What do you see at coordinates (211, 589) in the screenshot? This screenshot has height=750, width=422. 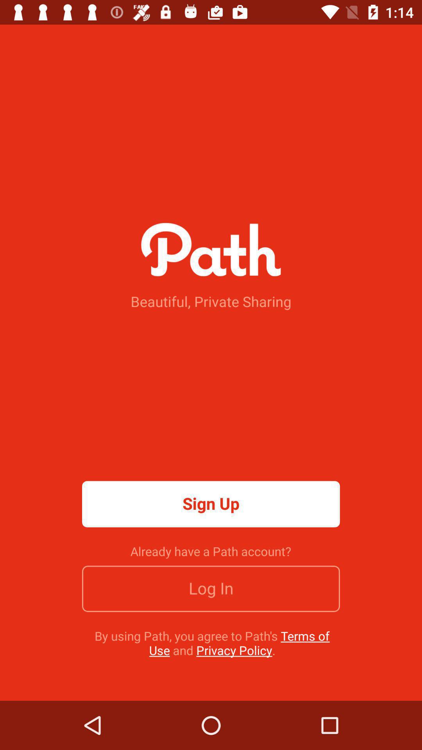 I see `launch log in item` at bounding box center [211, 589].